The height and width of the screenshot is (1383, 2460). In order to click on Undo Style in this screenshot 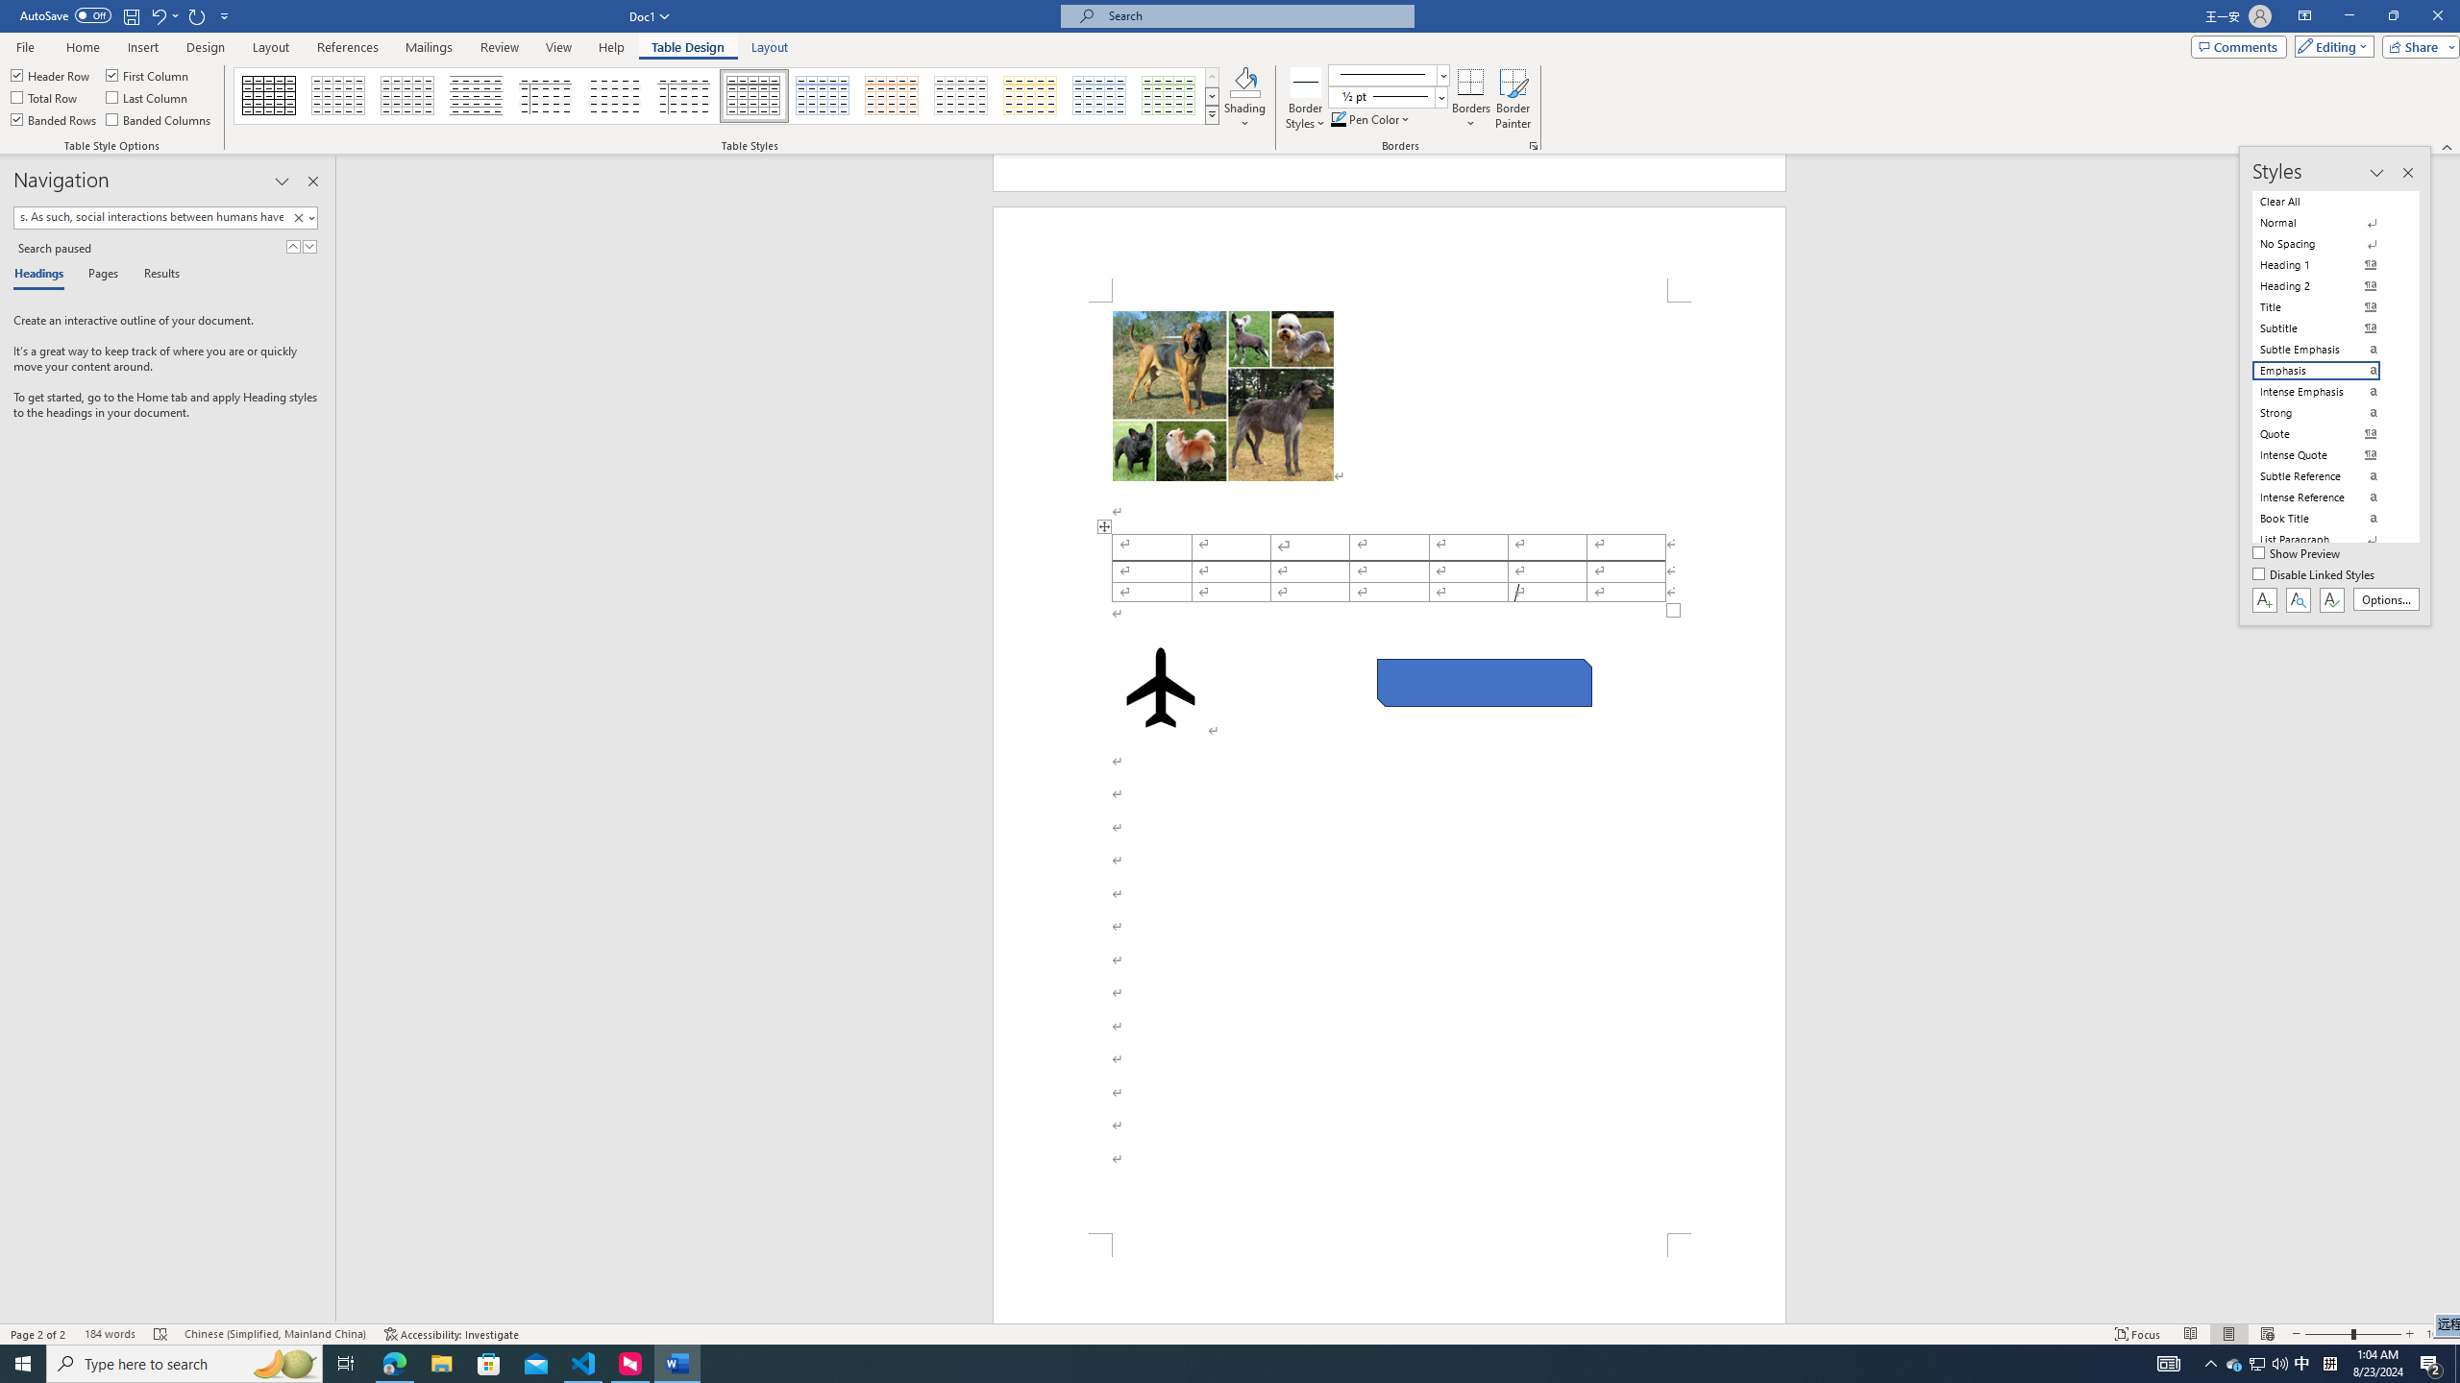, I will do `click(158, 15)`.